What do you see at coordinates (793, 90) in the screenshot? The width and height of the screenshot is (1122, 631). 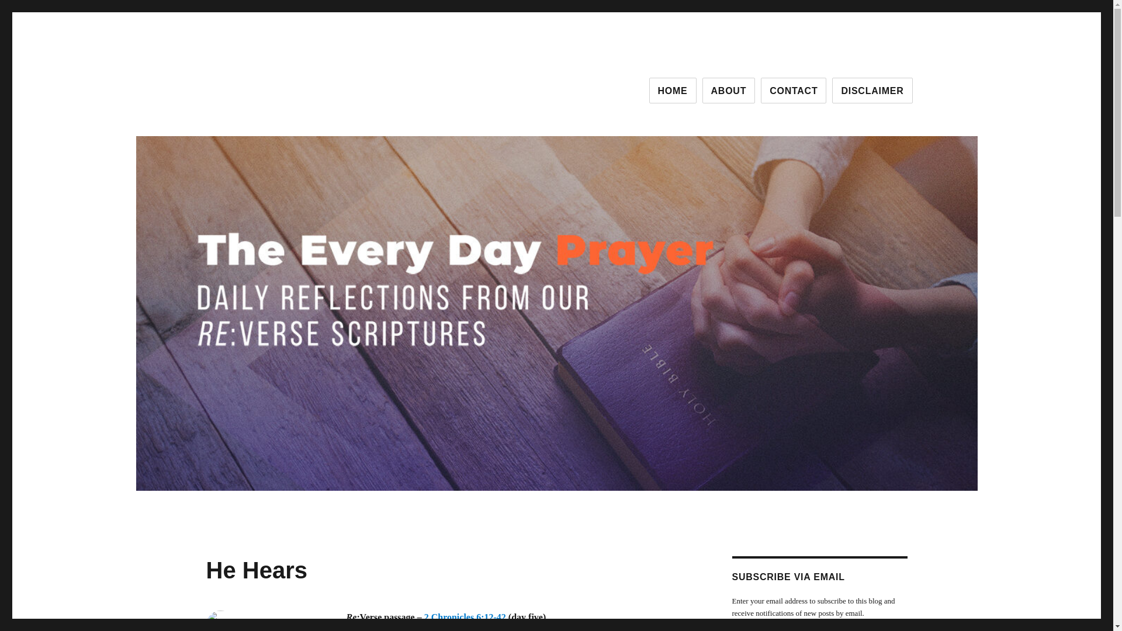 I see `CONTACT` at bounding box center [793, 90].